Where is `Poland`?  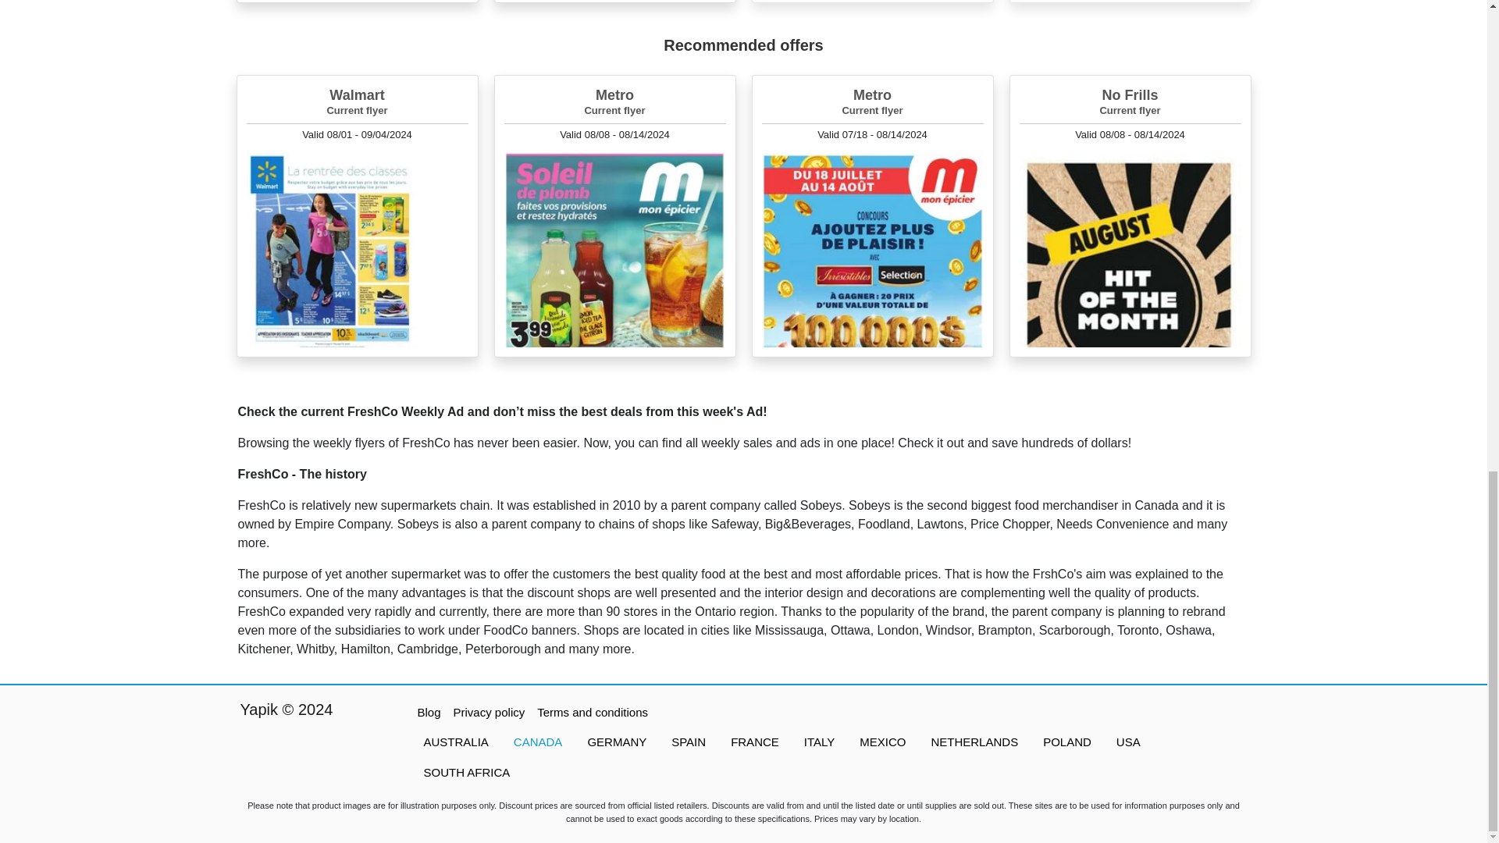 Poland is located at coordinates (1066, 742).